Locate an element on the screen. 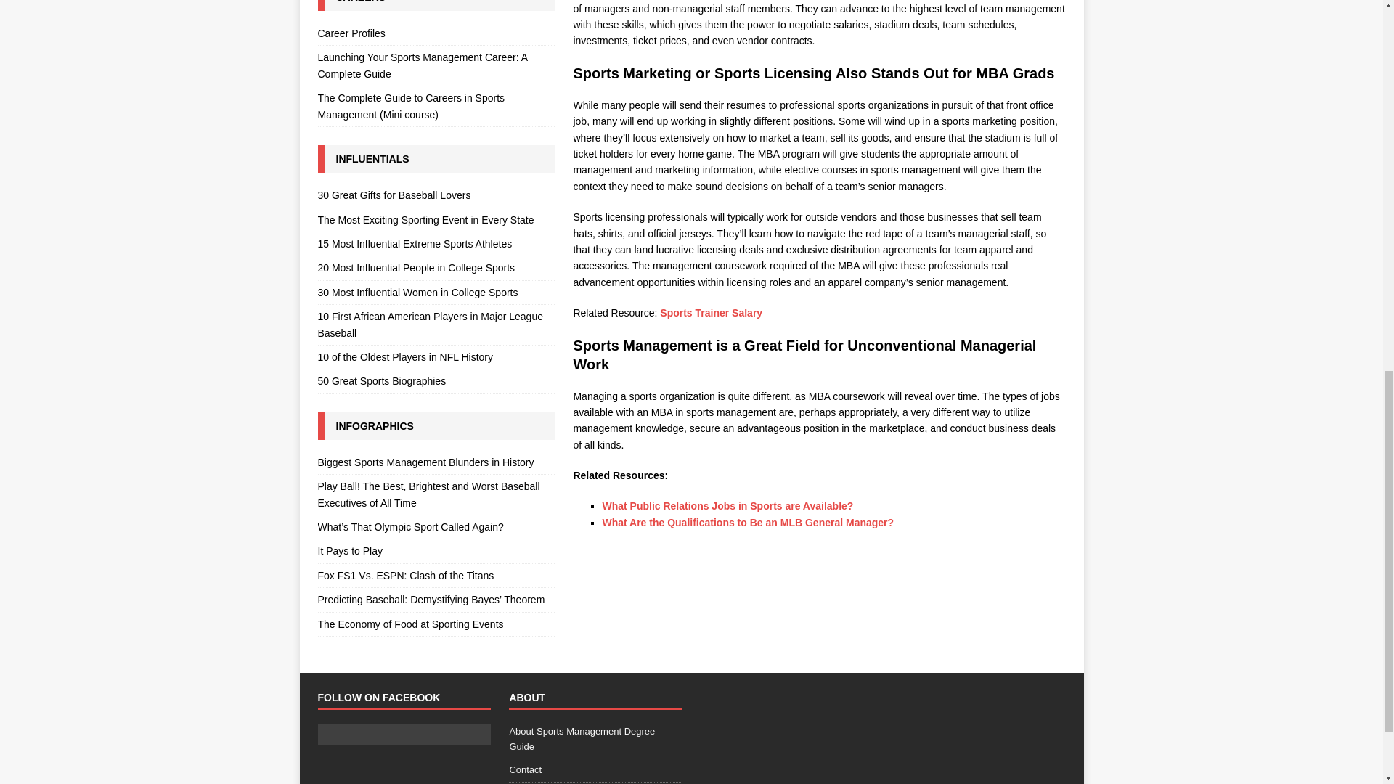 The image size is (1394, 784). The Most Exciting Sporting Event in Every State is located at coordinates (436, 219).